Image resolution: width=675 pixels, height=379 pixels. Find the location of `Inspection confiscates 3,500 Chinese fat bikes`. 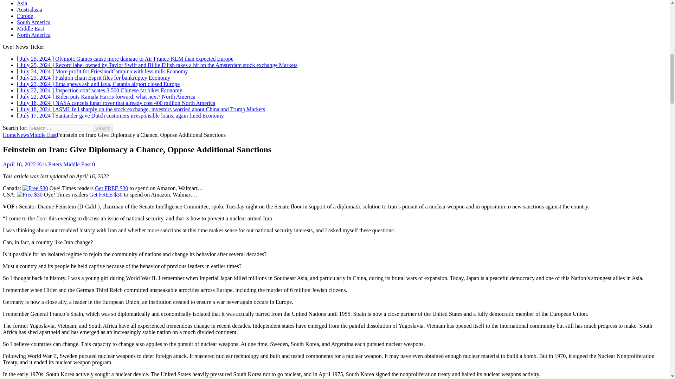

Inspection confiscates 3,500 Chinese fat bikes is located at coordinates (99, 90).